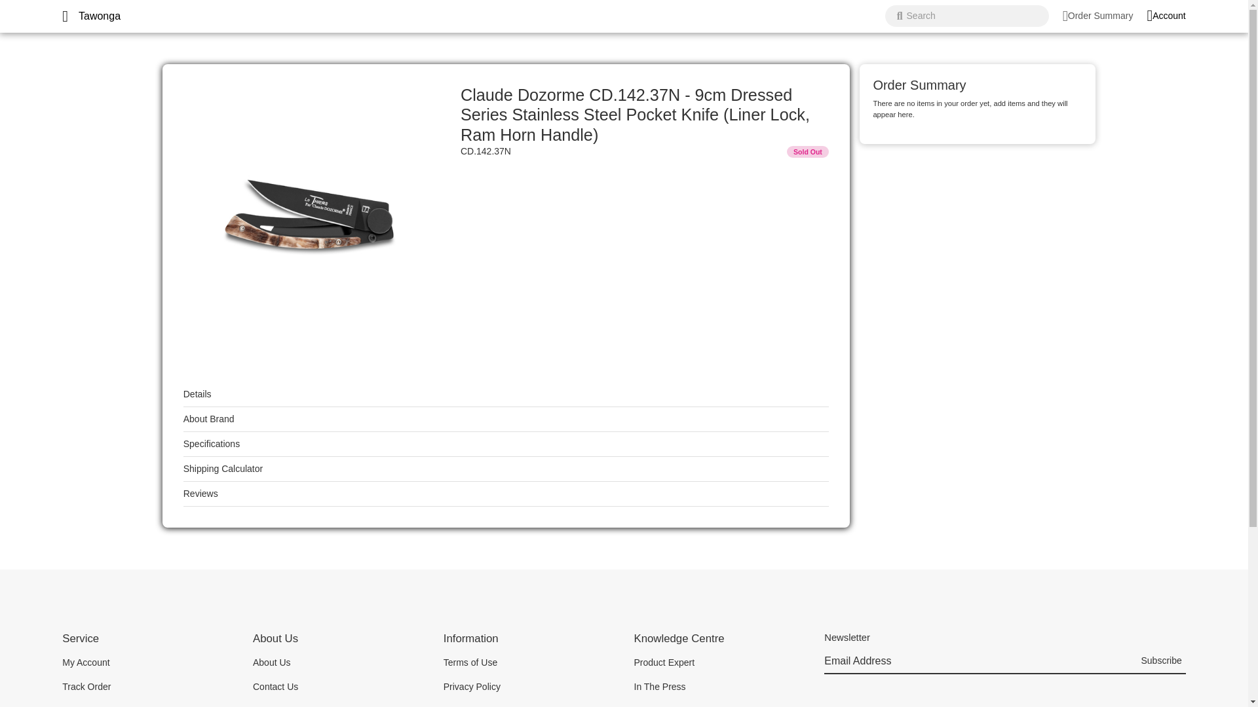 The height and width of the screenshot is (707, 1258). I want to click on Account, so click(1165, 16).